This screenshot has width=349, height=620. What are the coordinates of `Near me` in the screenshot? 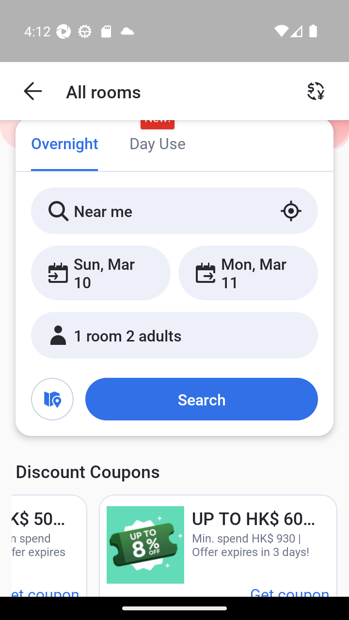 It's located at (174, 210).